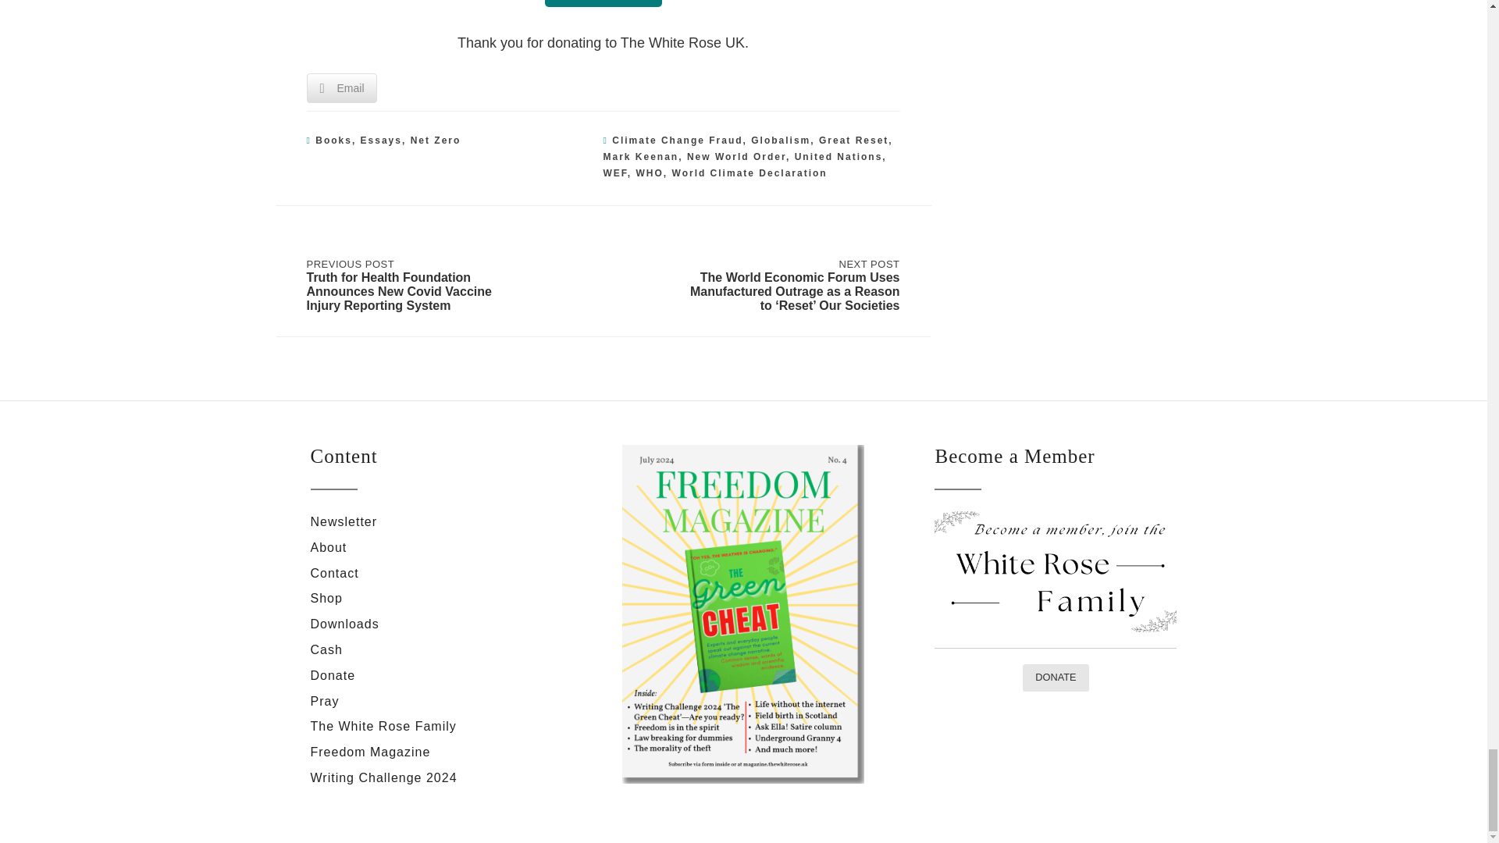 The width and height of the screenshot is (1499, 843). Describe the element at coordinates (614, 173) in the screenshot. I see `WEF` at that location.